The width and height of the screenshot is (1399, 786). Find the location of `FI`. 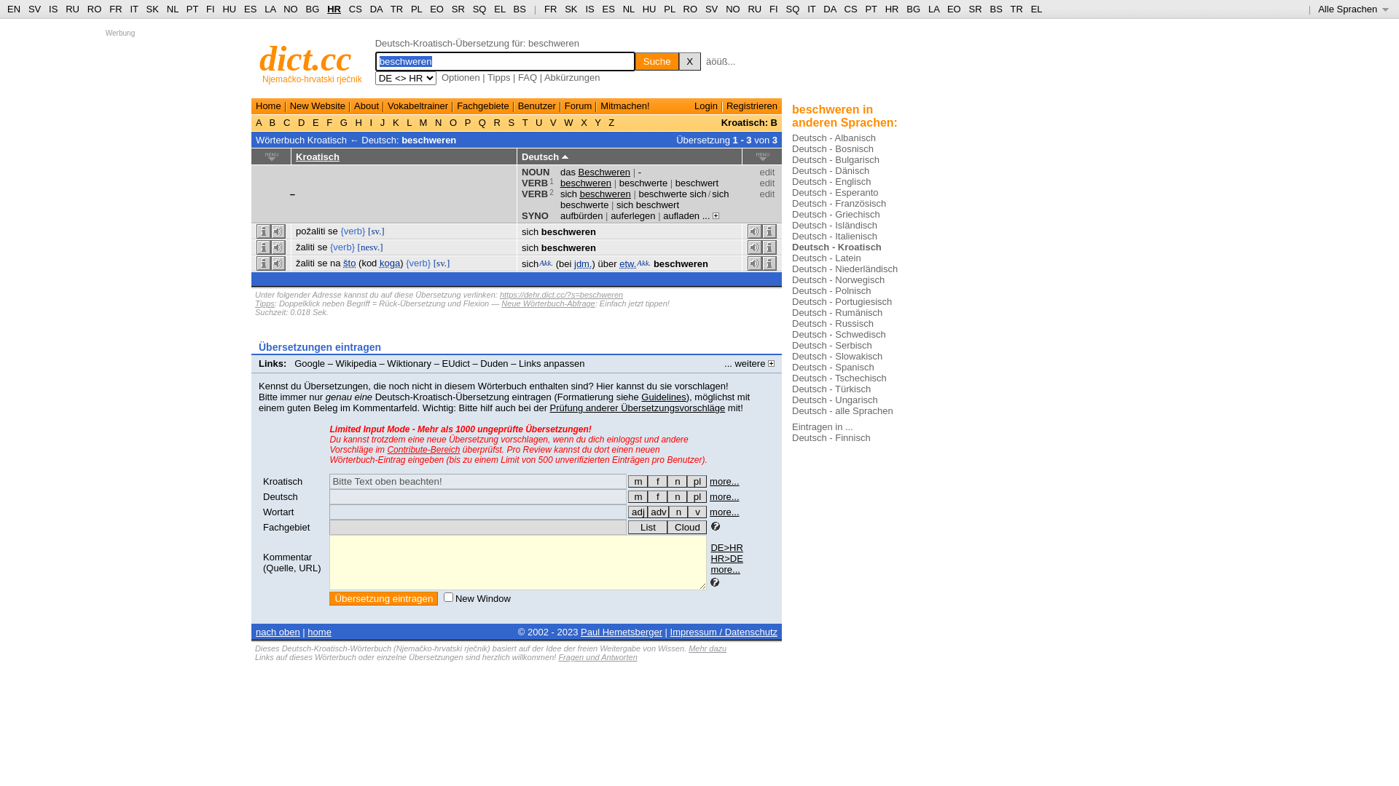

FI is located at coordinates (774, 9).